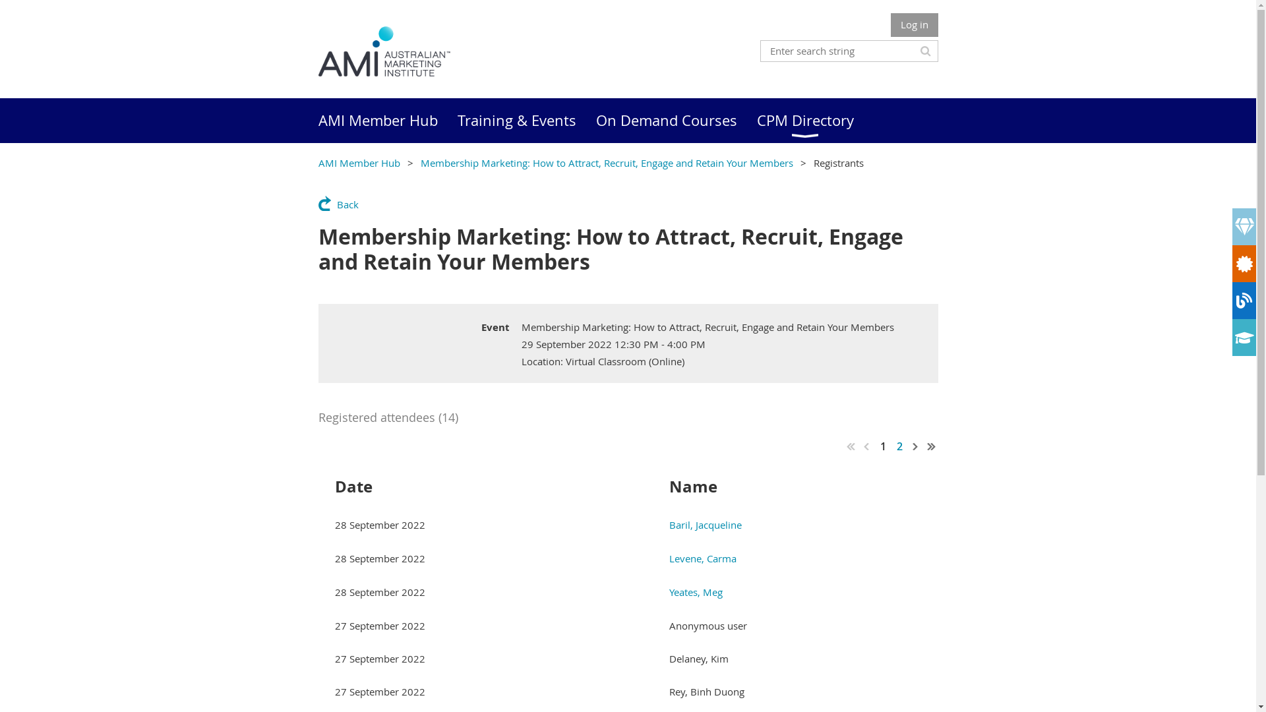  Describe the element at coordinates (628, 525) in the screenshot. I see `28 September 2022
Baril, Jacqueline` at that location.